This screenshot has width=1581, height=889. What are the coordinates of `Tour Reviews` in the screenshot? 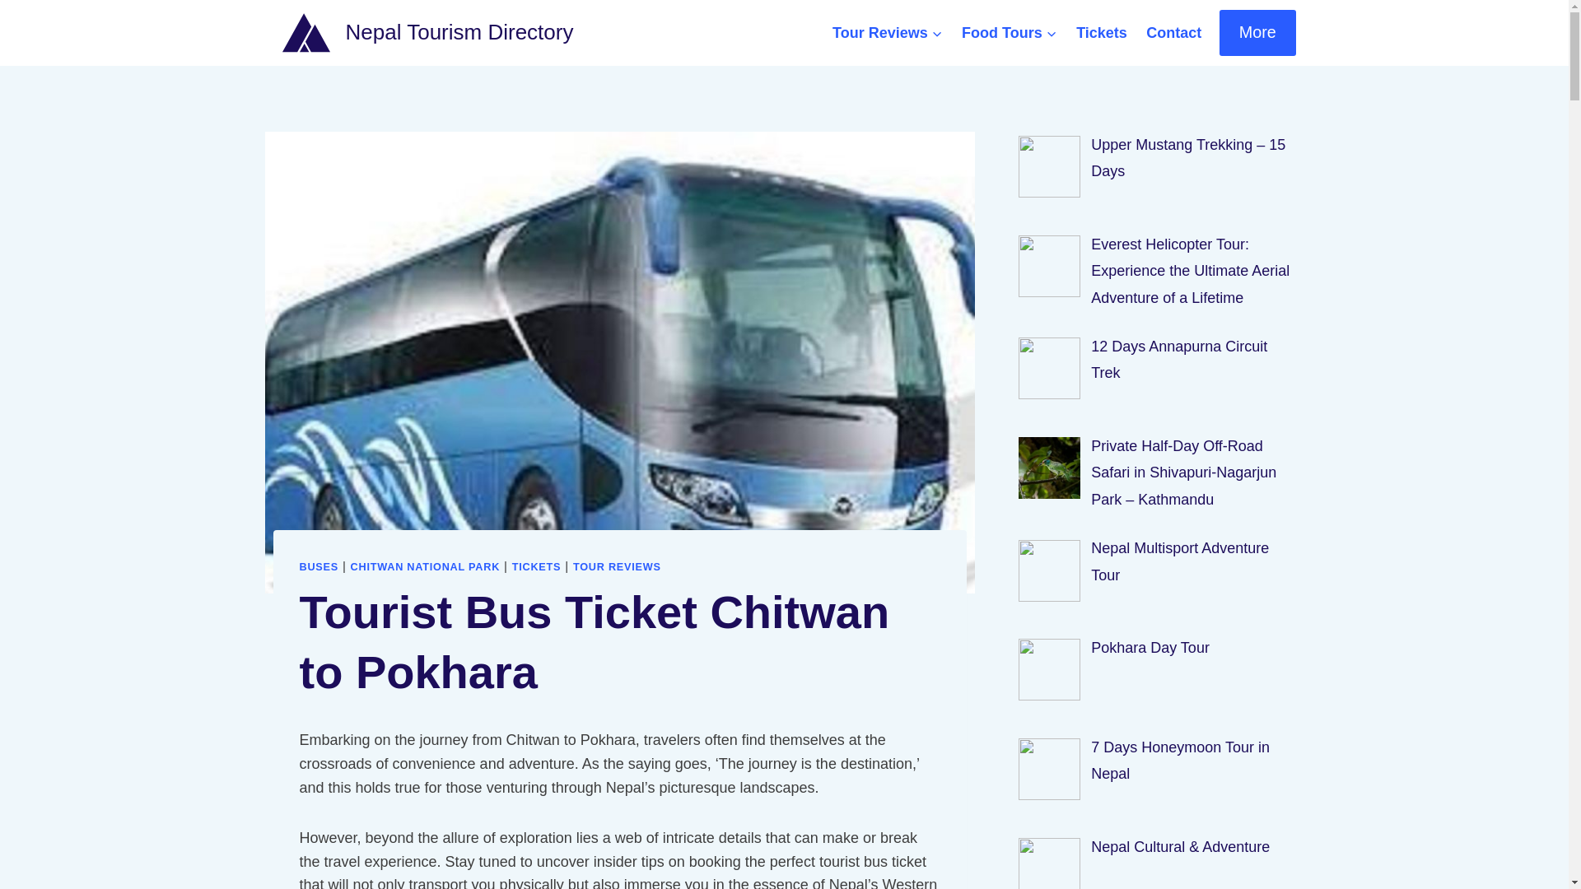 It's located at (886, 33).